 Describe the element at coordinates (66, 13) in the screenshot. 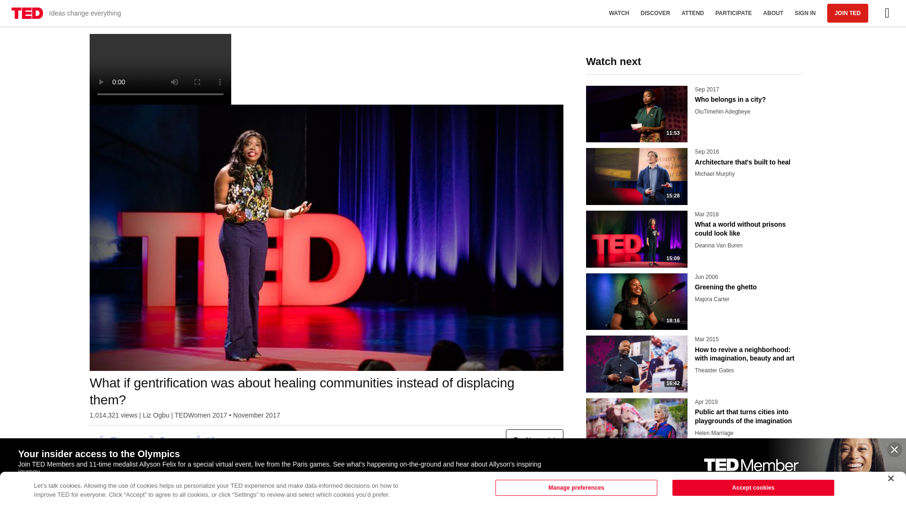

I see `Ideas change everything` at that location.